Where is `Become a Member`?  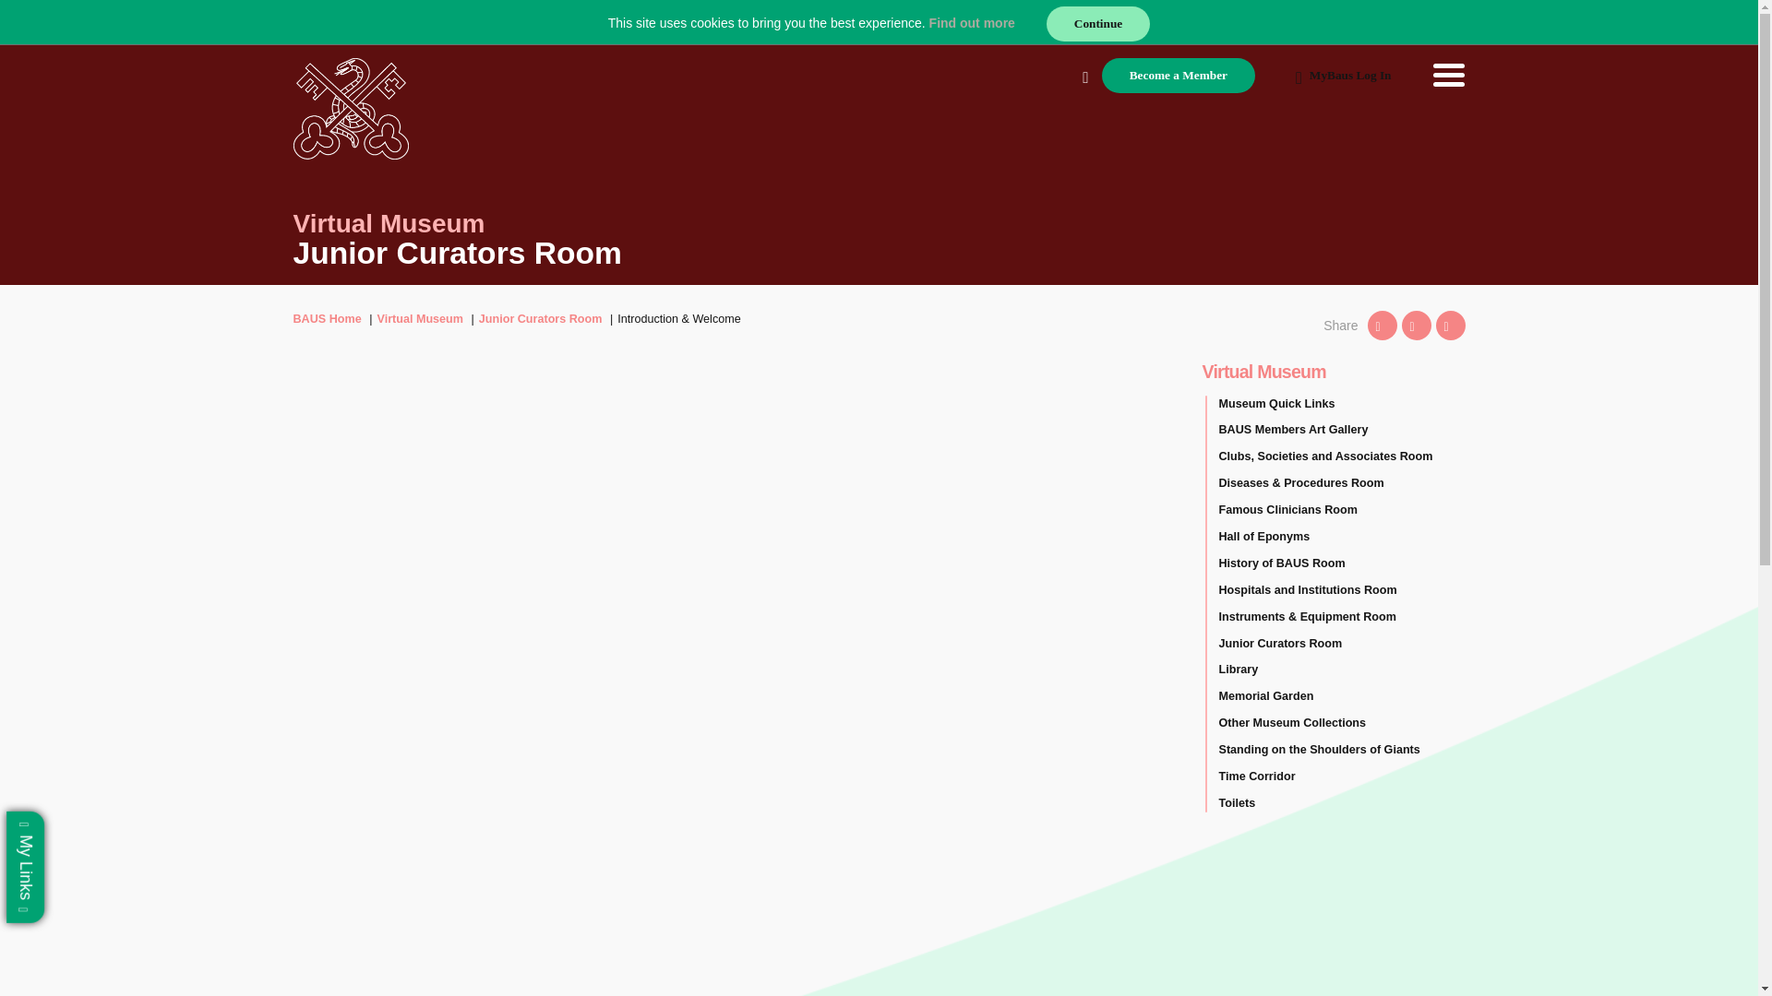 Become a Member is located at coordinates (1178, 76).